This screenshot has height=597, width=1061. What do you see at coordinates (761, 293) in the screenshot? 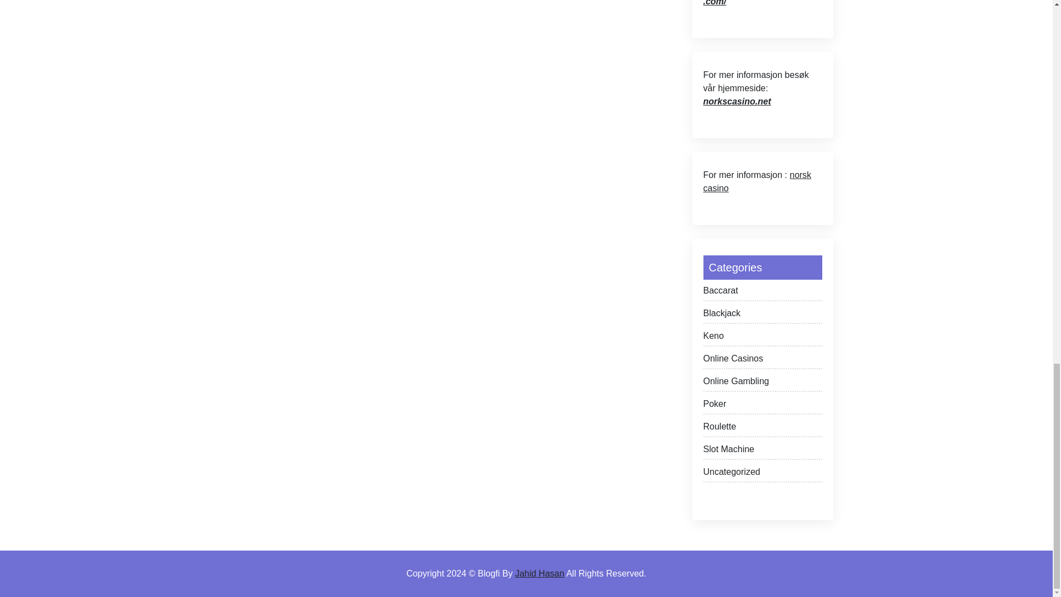
I see `Baccarat` at bounding box center [761, 293].